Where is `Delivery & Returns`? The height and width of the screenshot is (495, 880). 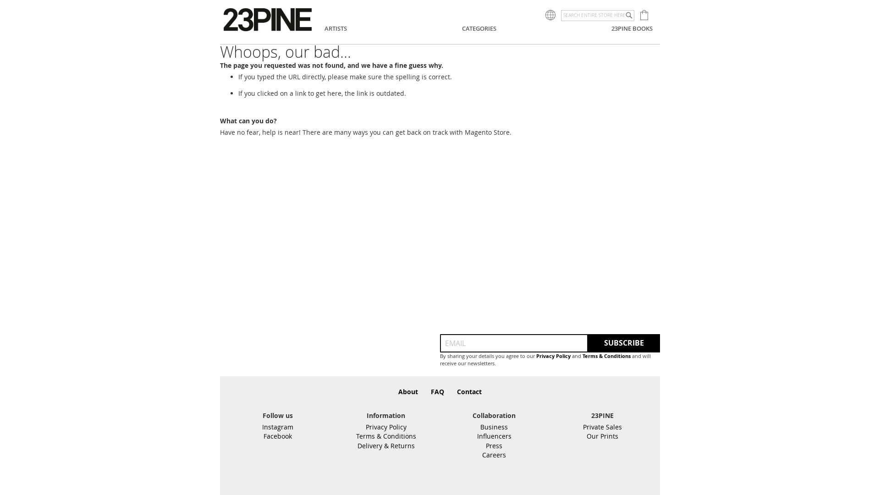
Delivery & Returns is located at coordinates (386, 445).